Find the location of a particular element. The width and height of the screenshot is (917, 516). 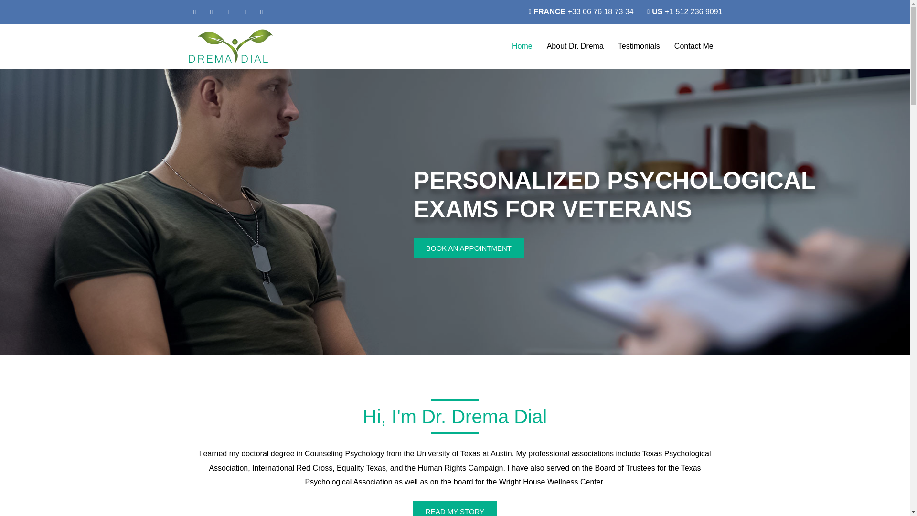

Youtube is located at coordinates (227, 11).